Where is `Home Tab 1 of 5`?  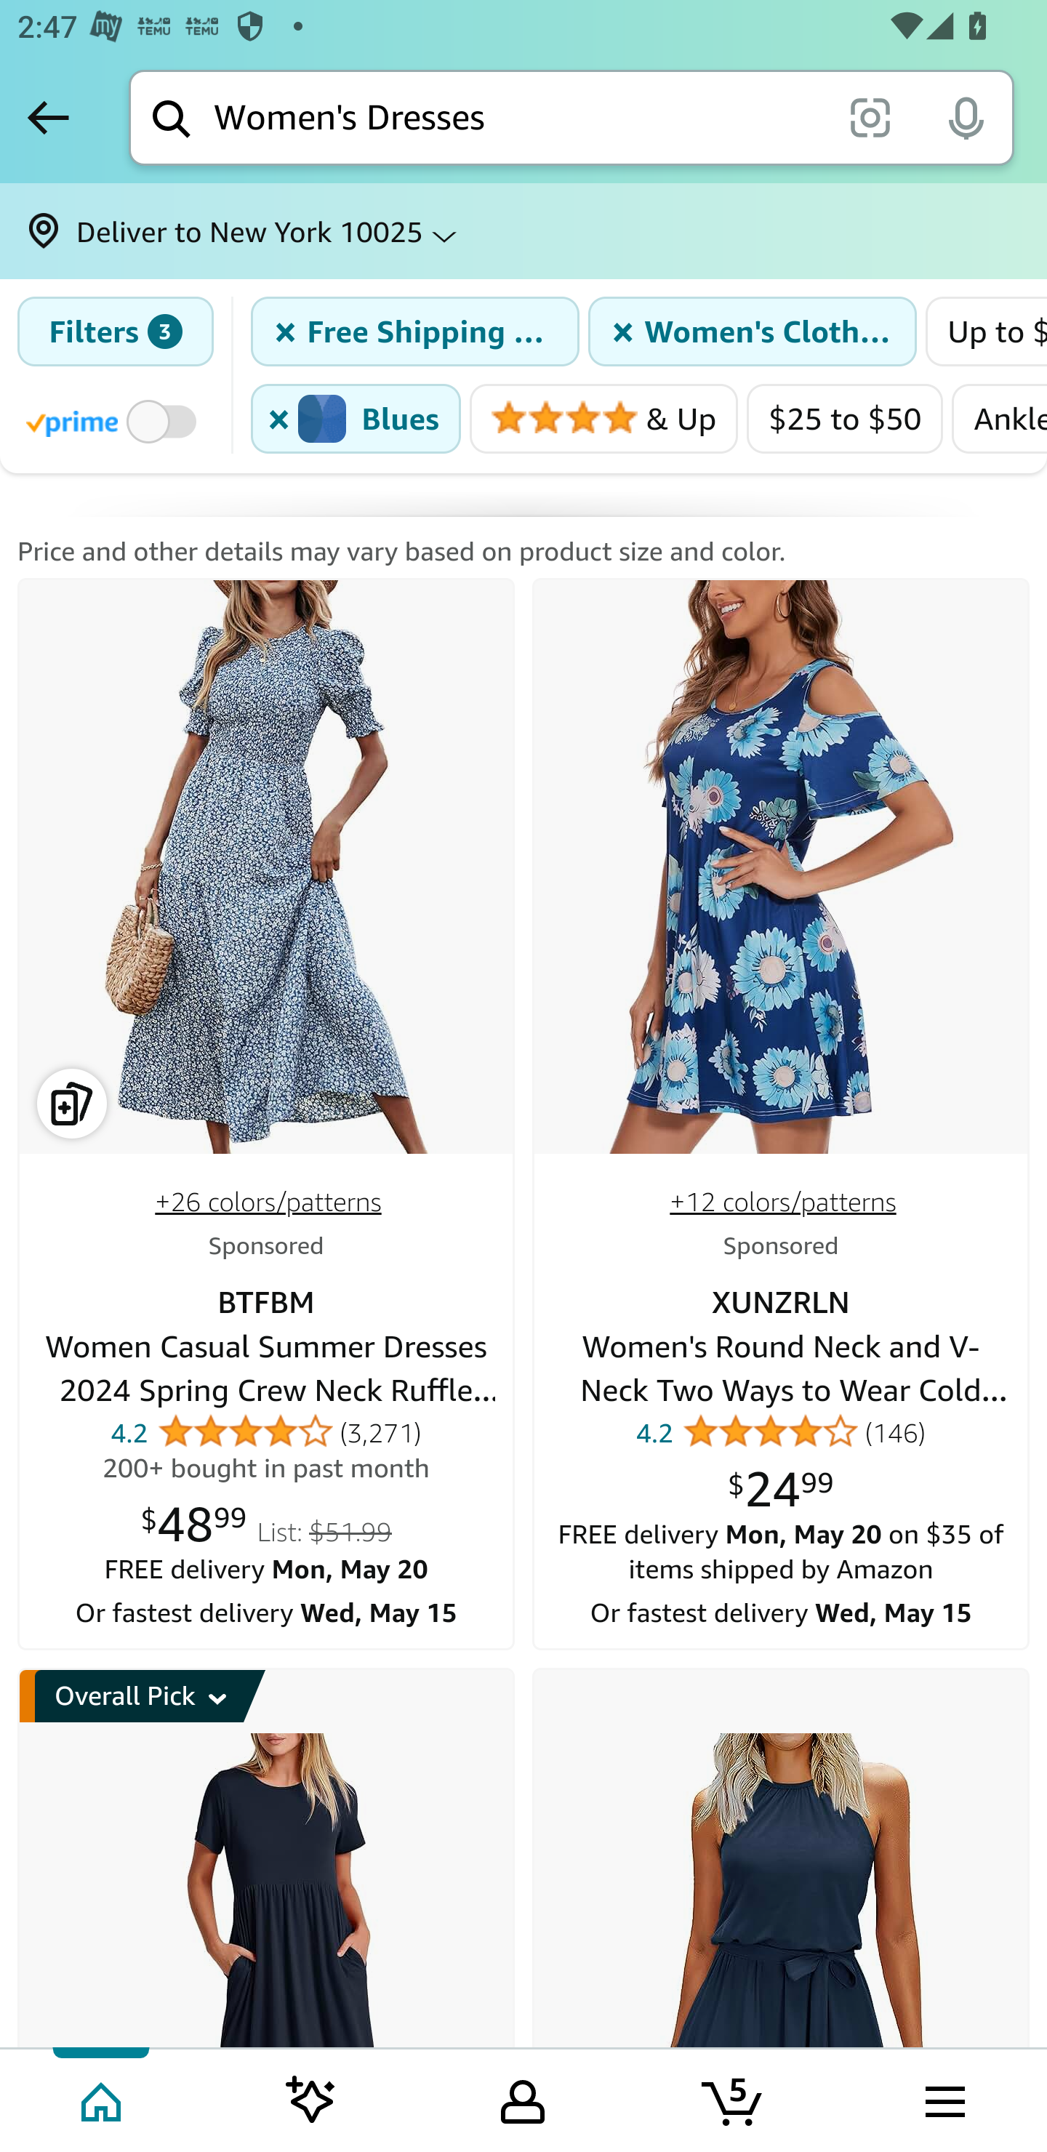 Home Tab 1 of 5 is located at coordinates (103, 2099).